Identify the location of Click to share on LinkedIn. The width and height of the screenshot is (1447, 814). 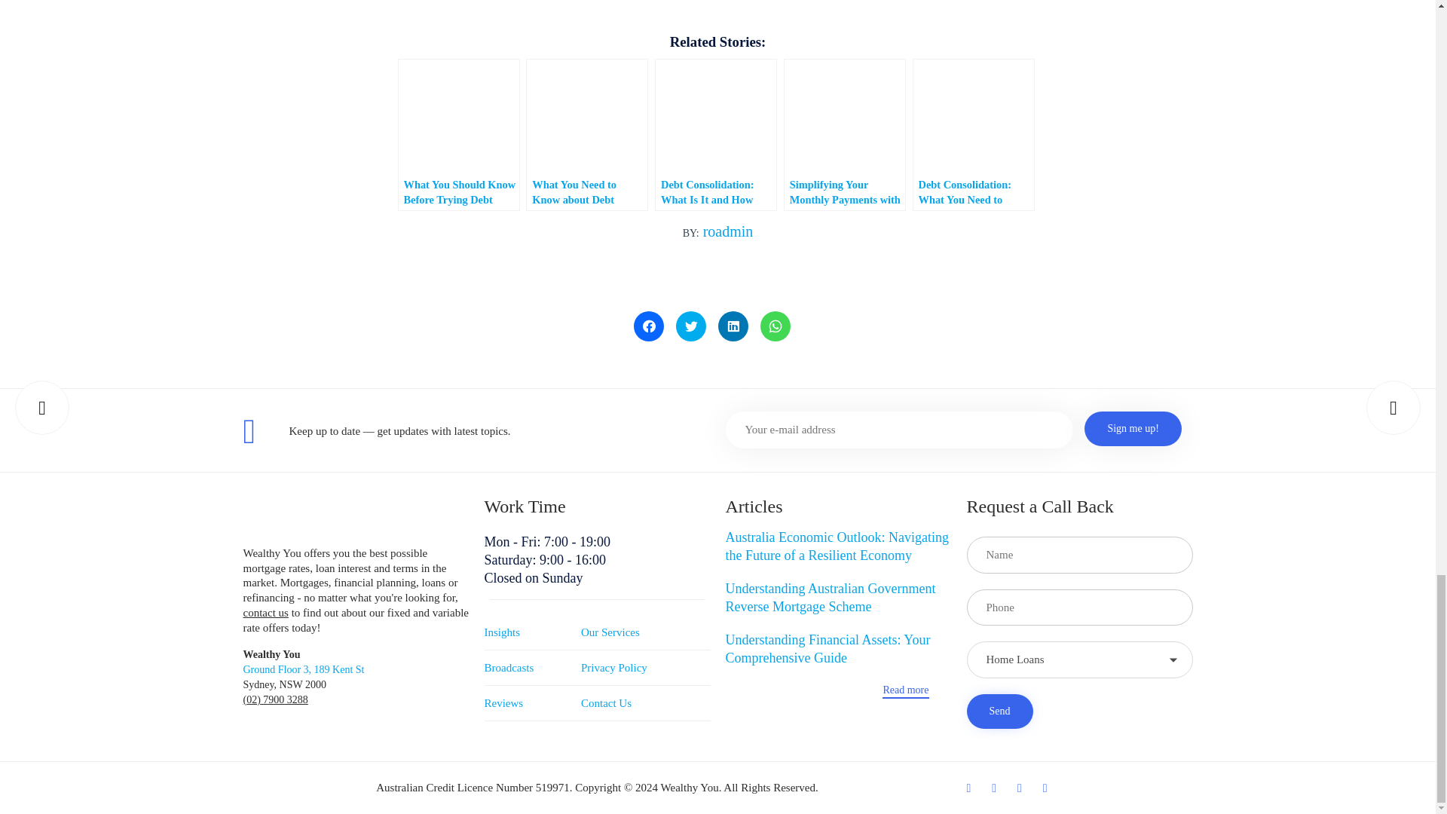
(733, 326).